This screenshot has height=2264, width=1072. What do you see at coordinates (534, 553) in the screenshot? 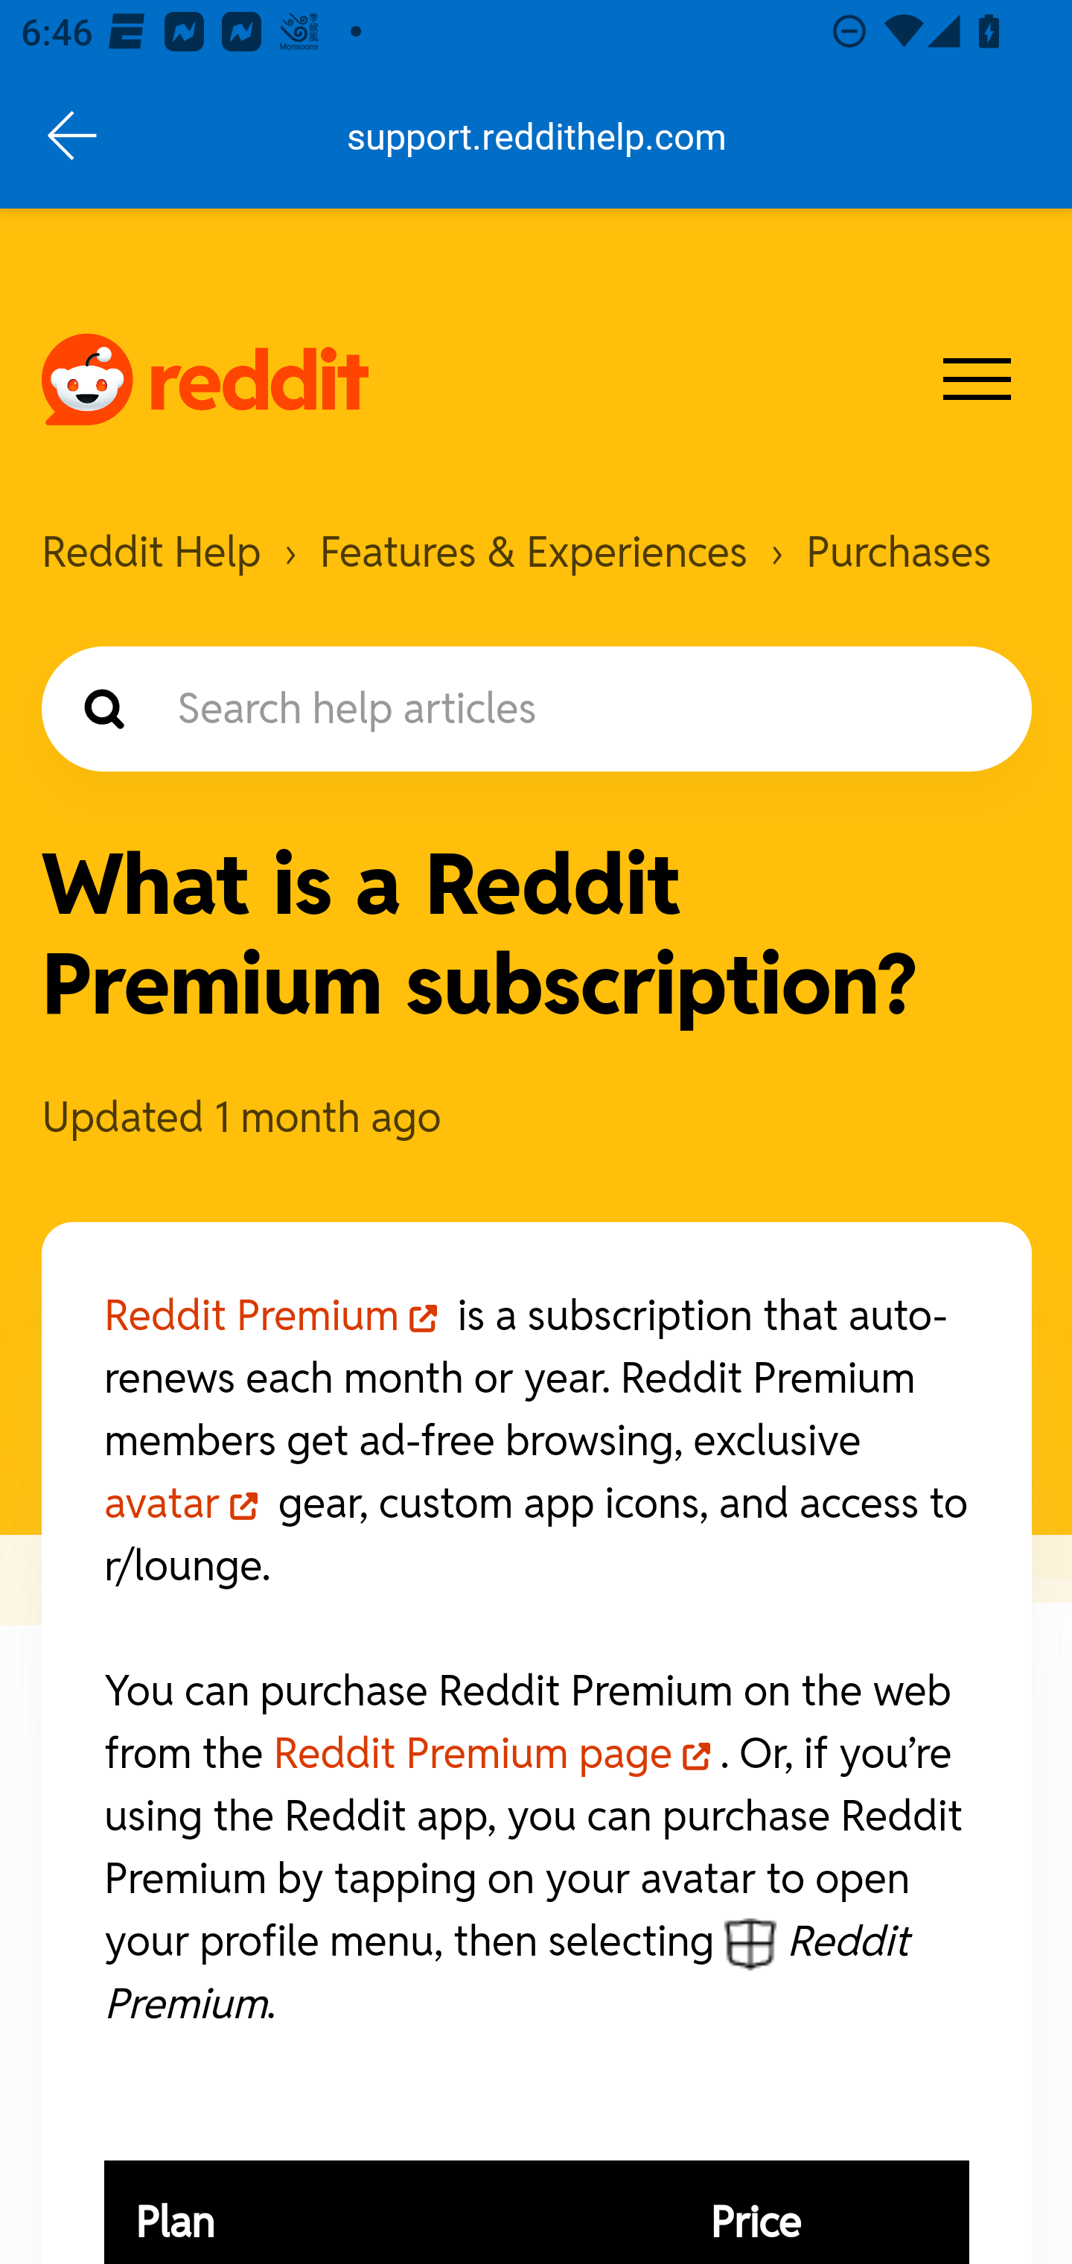
I see `Features & Experiences` at bounding box center [534, 553].